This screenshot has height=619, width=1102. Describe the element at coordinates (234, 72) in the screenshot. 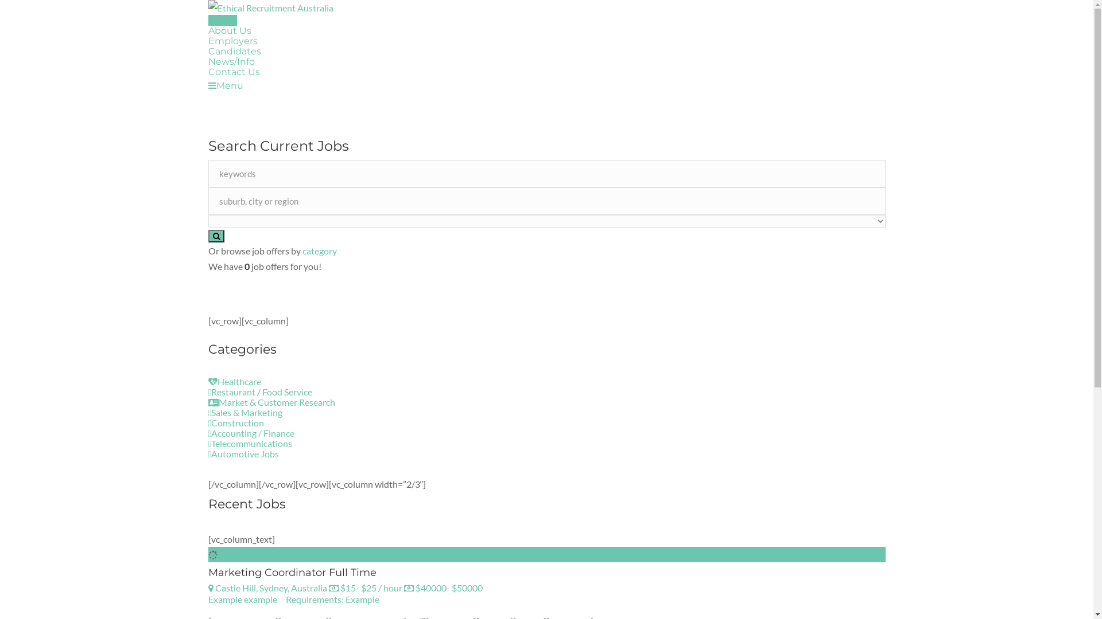

I see `Contact Us` at that location.